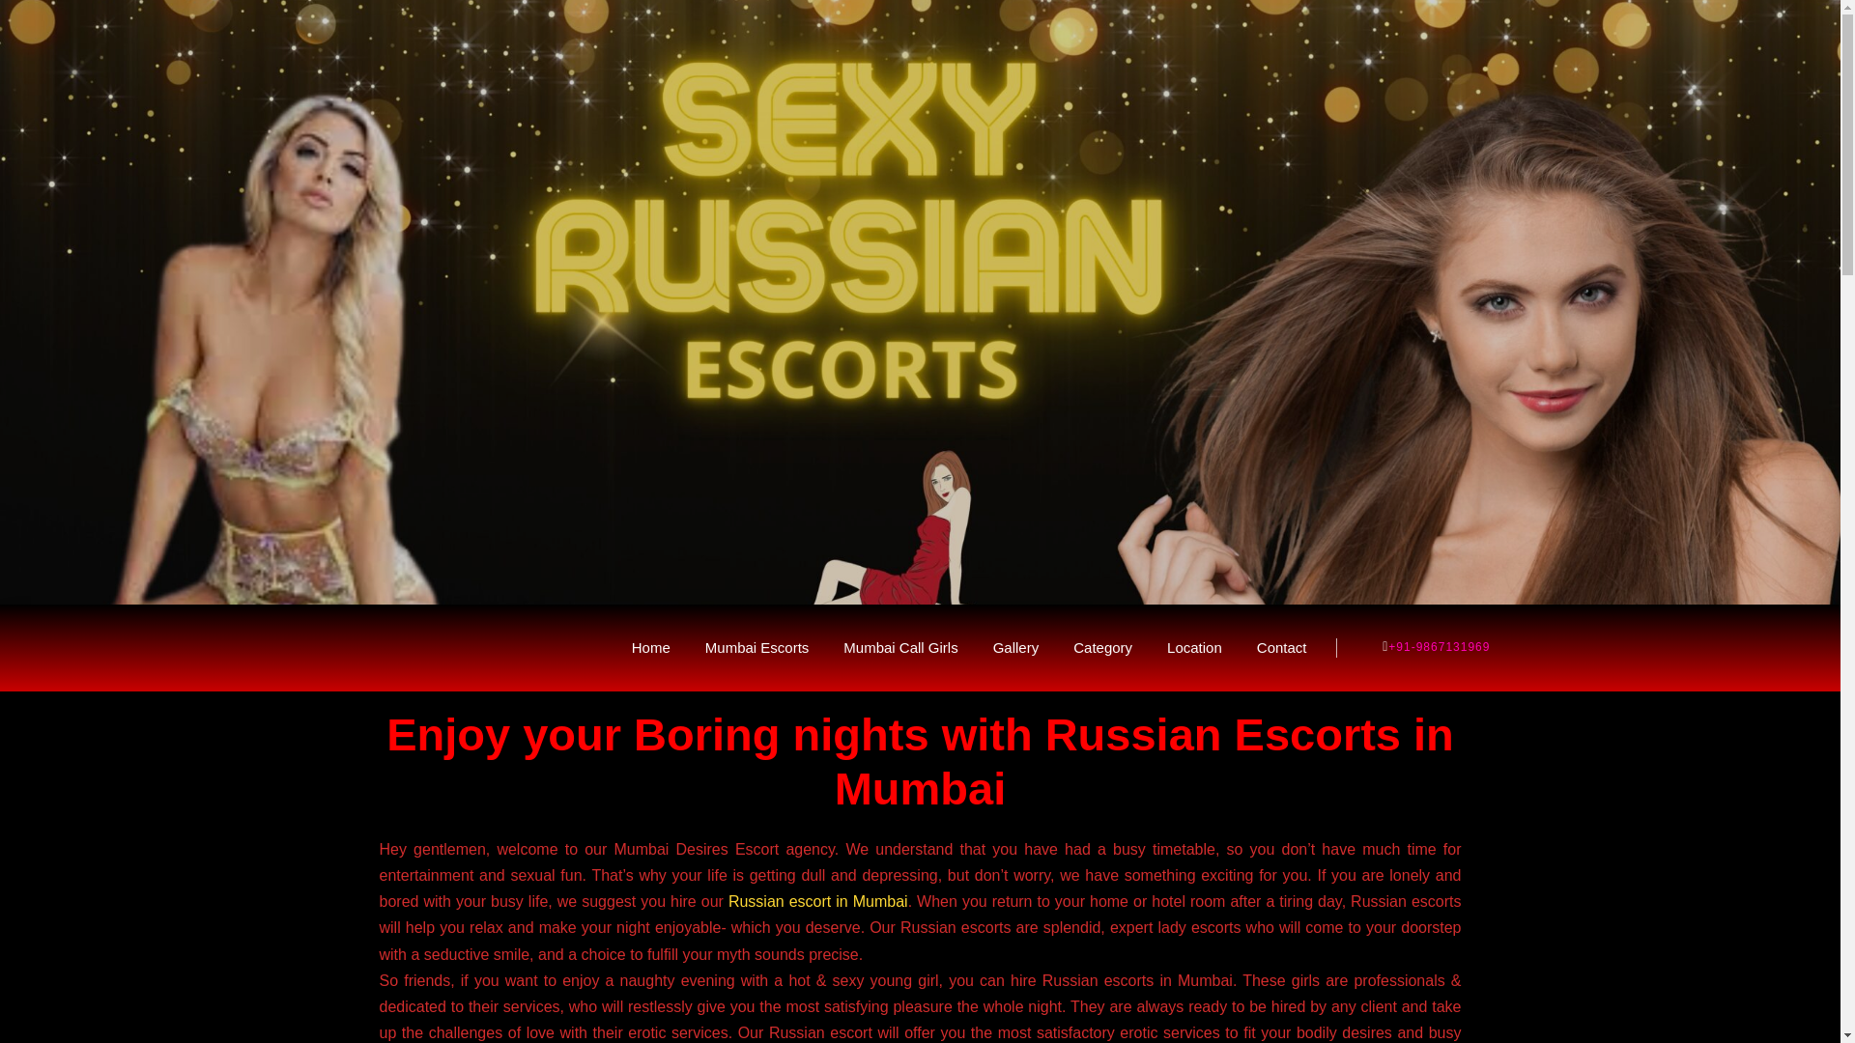 This screenshot has height=1043, width=1855. What do you see at coordinates (1282, 648) in the screenshot?
I see `Contact` at bounding box center [1282, 648].